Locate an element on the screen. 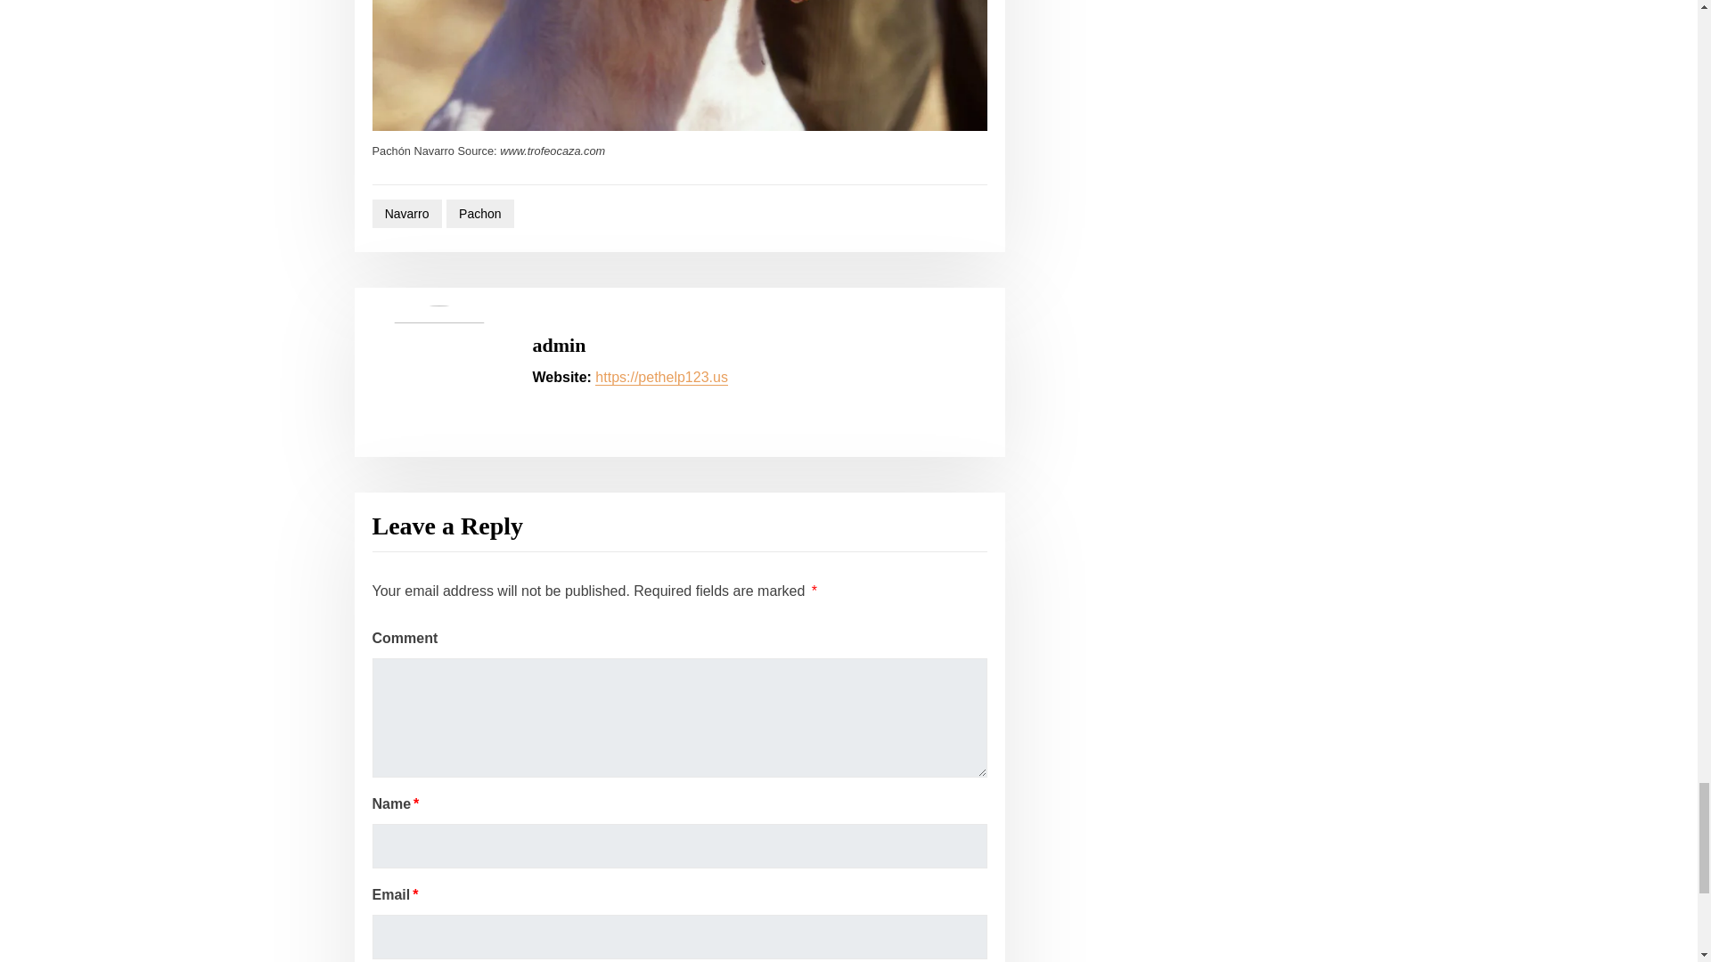 This screenshot has width=1711, height=962. Navarro is located at coordinates (406, 214).